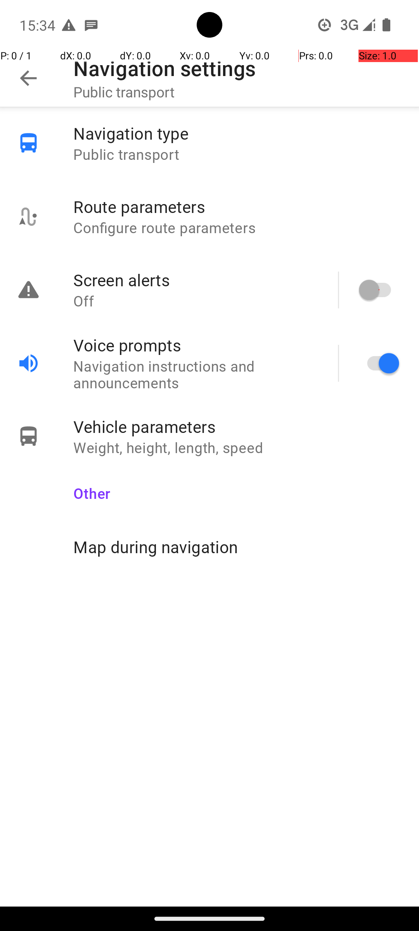  I want to click on Configure route parameters, so click(238, 227).